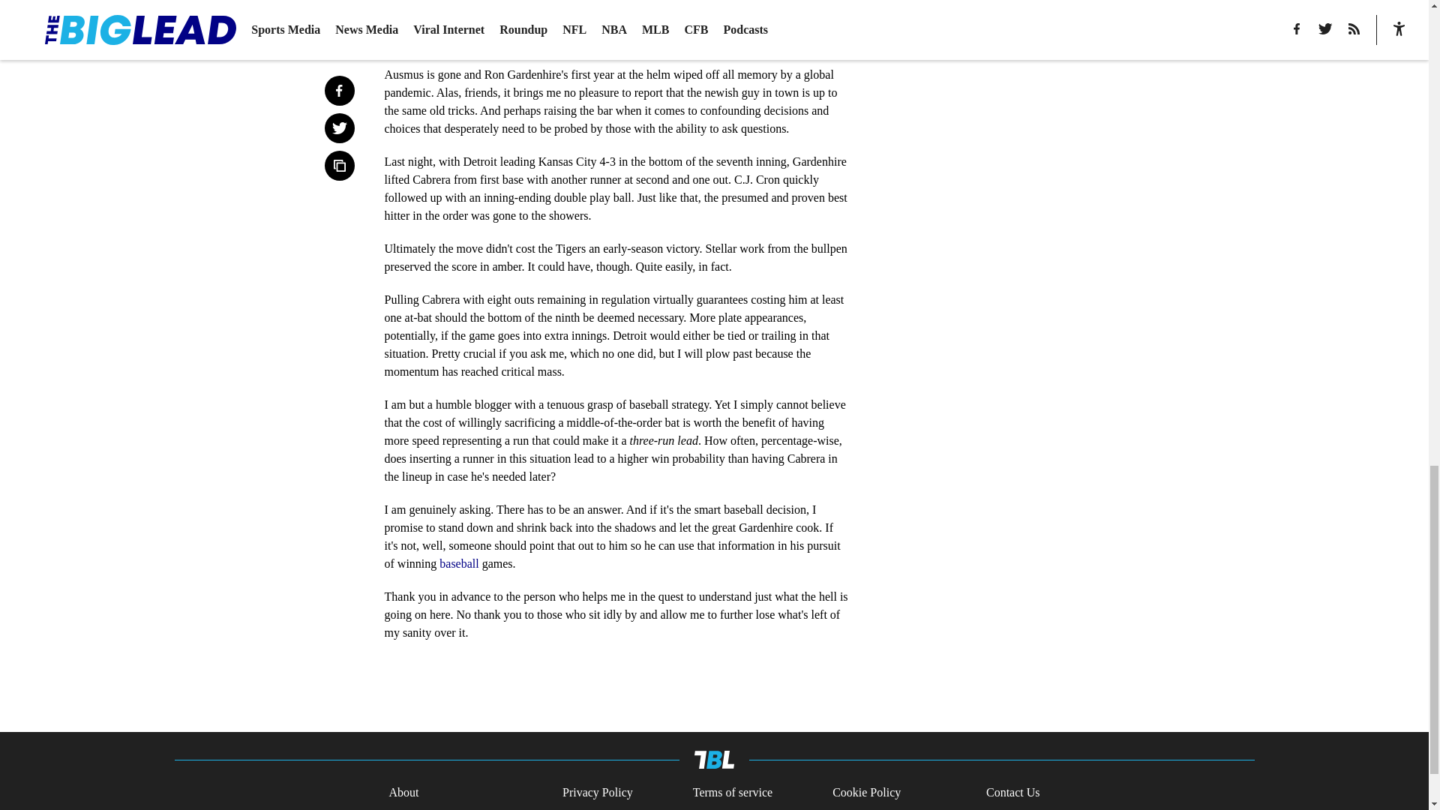 Image resolution: width=1440 pixels, height=810 pixels. I want to click on About, so click(403, 793).